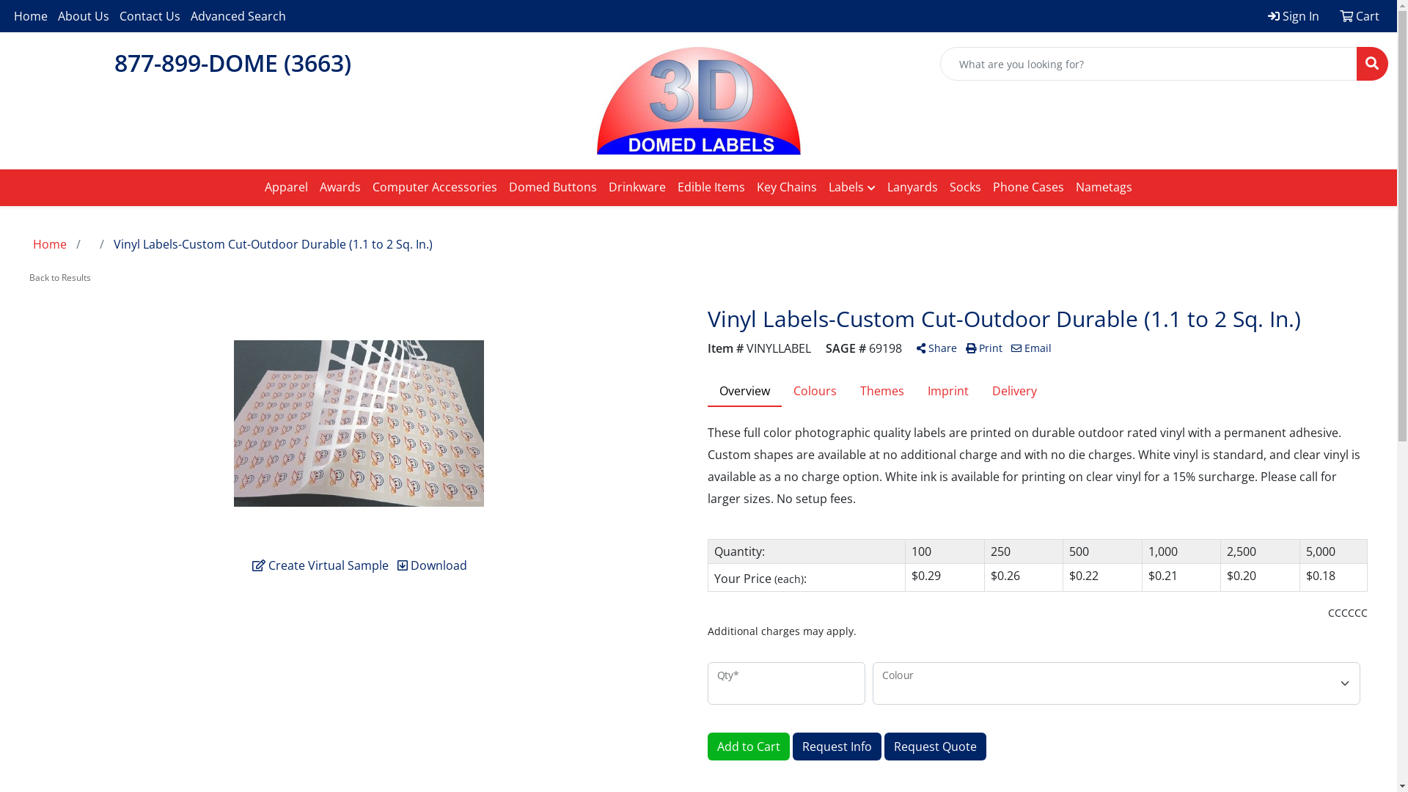 The image size is (1408, 792). What do you see at coordinates (1360, 16) in the screenshot?
I see `Cart` at bounding box center [1360, 16].